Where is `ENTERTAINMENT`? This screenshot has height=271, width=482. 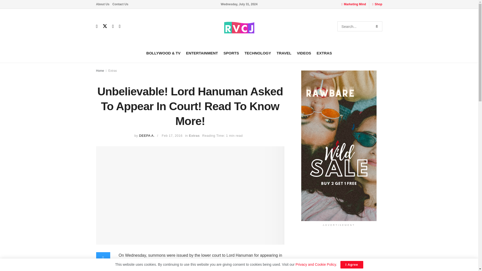 ENTERTAINMENT is located at coordinates (202, 53).